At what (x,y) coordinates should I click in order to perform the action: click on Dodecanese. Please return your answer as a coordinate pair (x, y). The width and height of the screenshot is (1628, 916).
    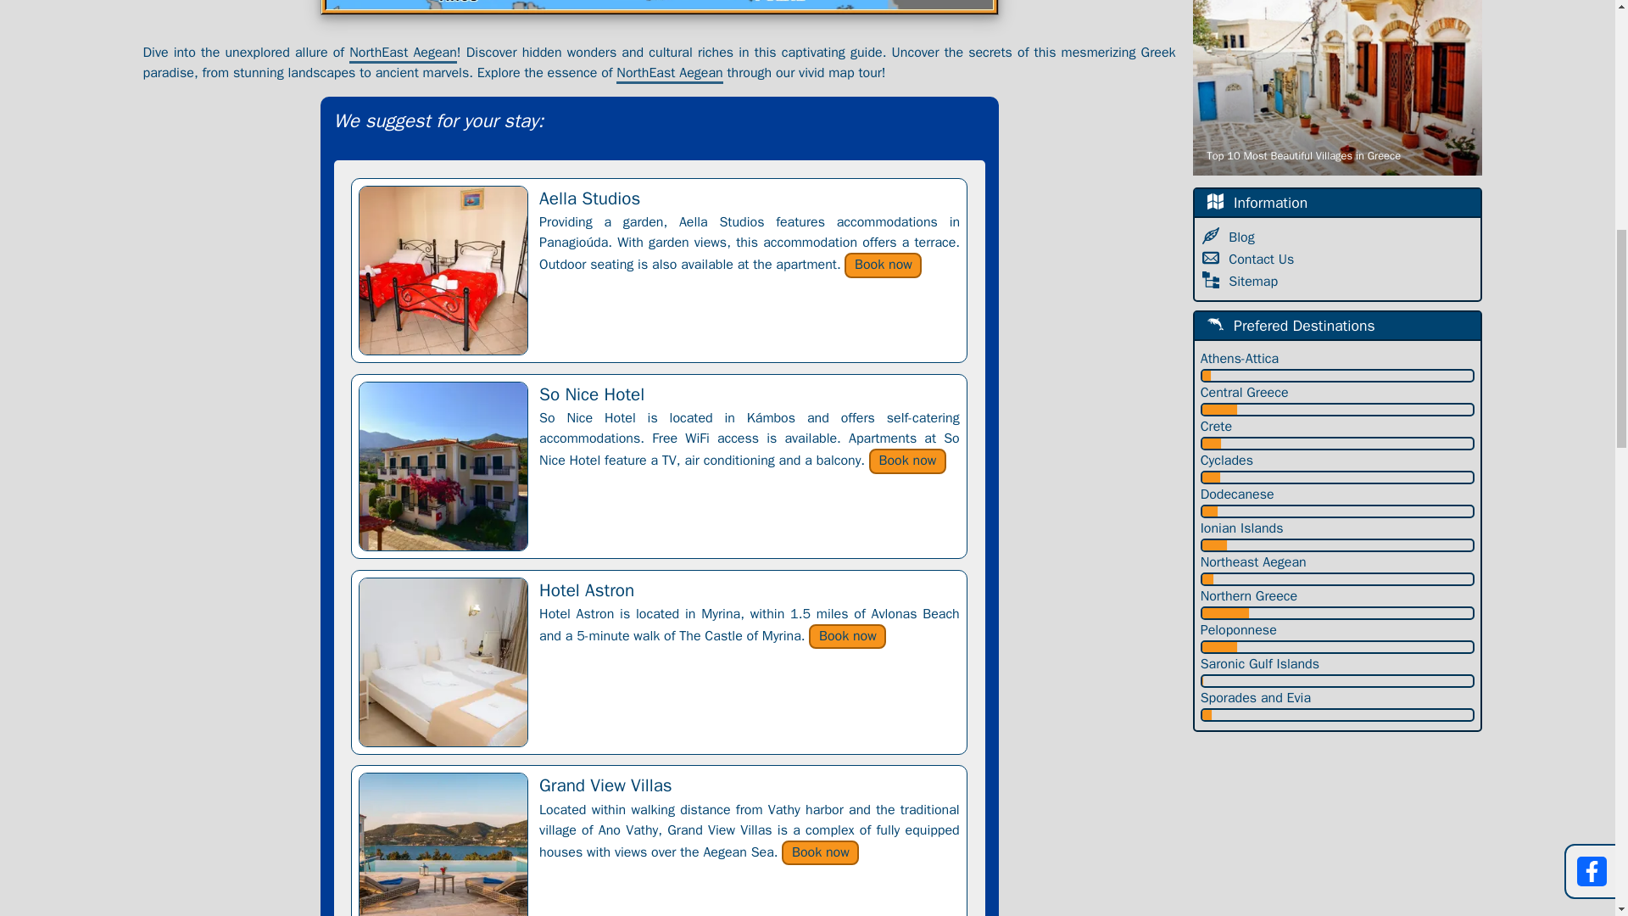
    Looking at the image, I should click on (1338, 494).